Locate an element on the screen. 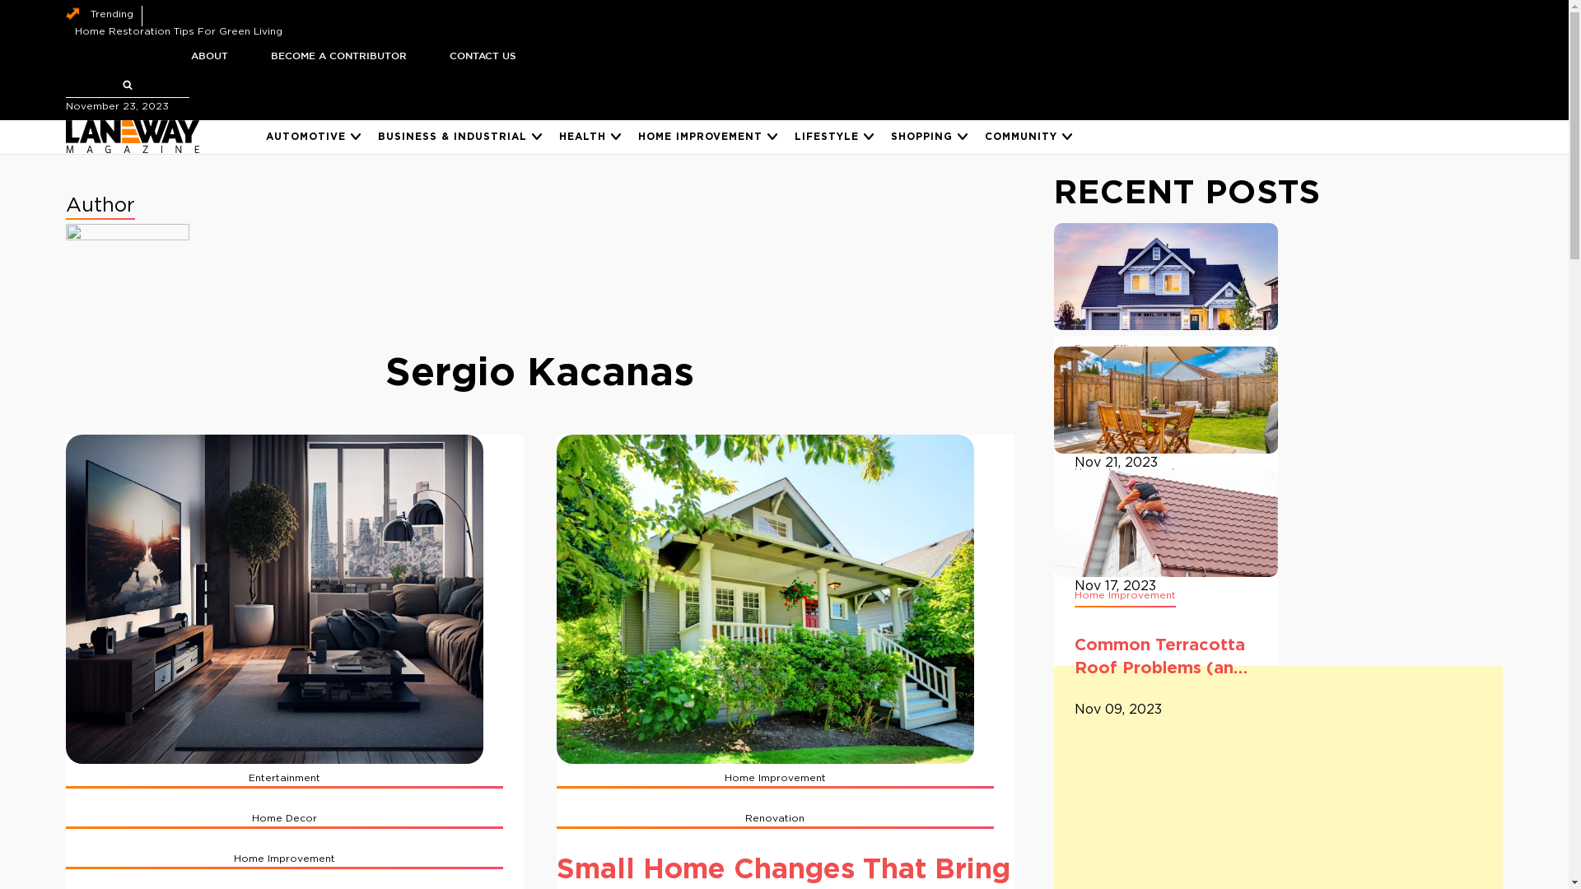 The image size is (1581, 889). BUSINESS & INDUSTRIAL is located at coordinates (453, 138).